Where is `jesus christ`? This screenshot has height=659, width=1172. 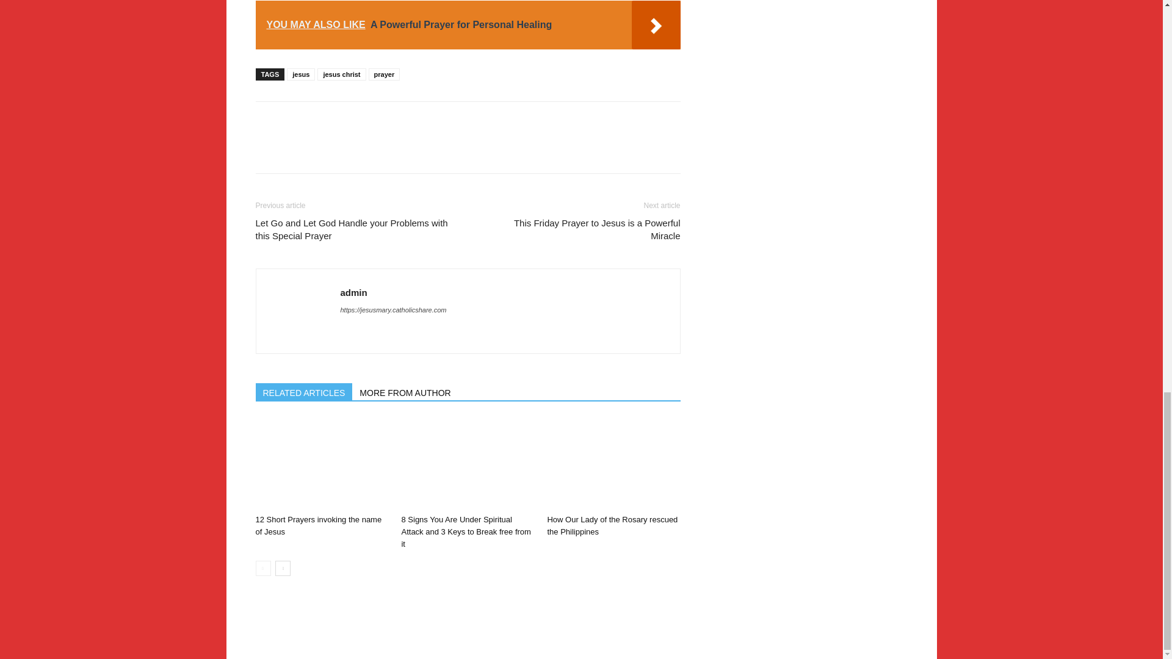
jesus christ is located at coordinates (342, 74).